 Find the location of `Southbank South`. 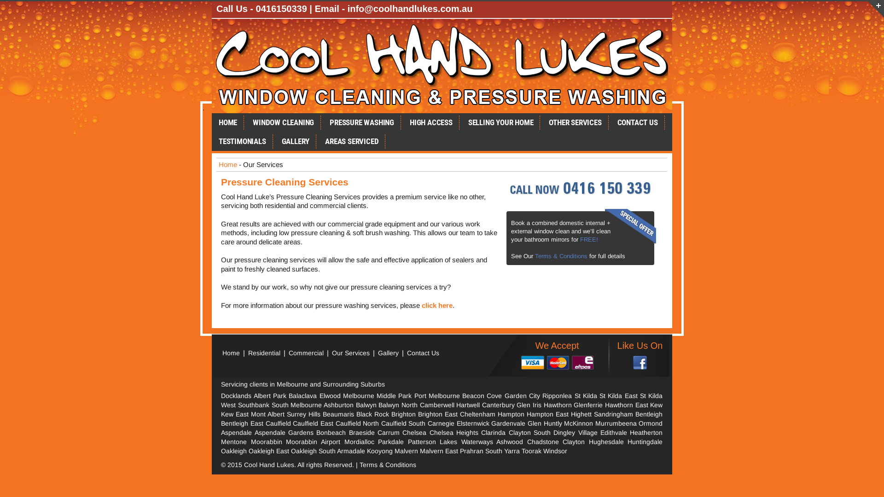

Southbank South is located at coordinates (263, 405).